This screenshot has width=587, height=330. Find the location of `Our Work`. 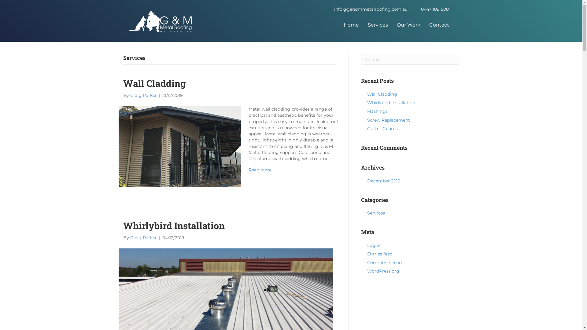

Our Work is located at coordinates (408, 25).